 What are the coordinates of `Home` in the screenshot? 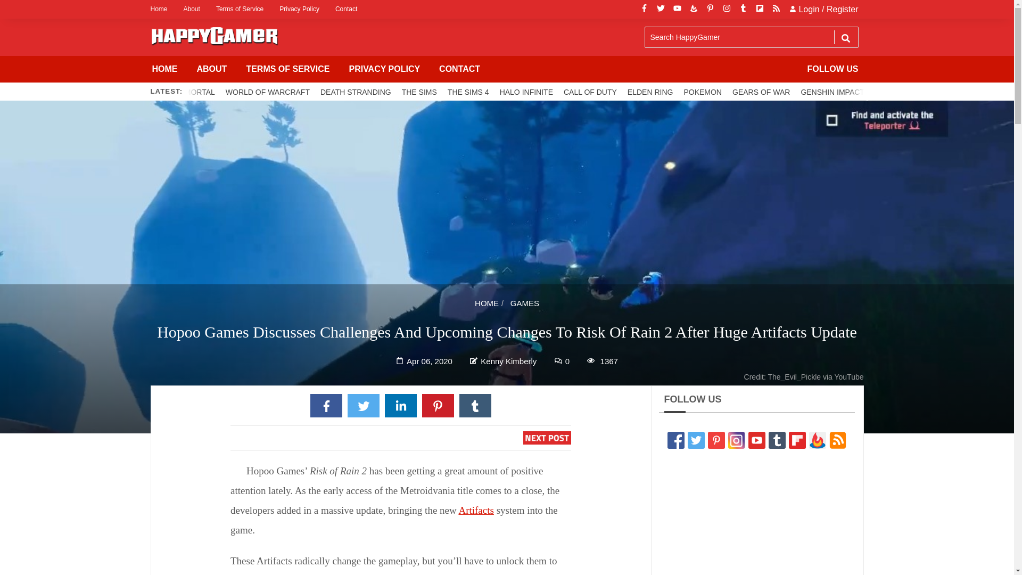 It's located at (162, 9).